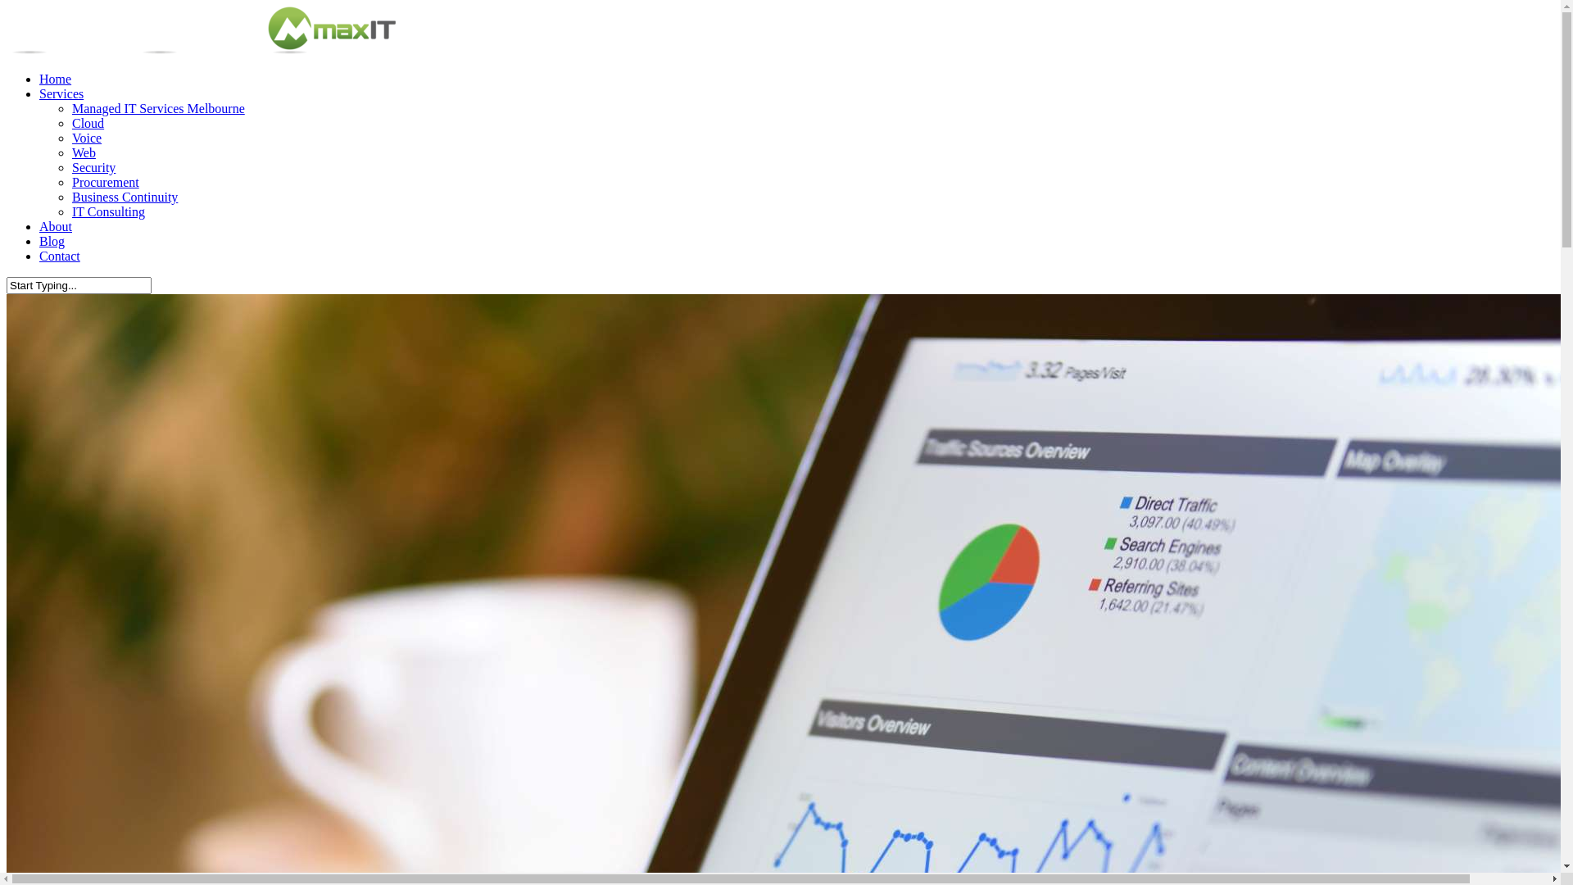 The width and height of the screenshot is (1573, 885). Describe the element at coordinates (52, 241) in the screenshot. I see `Blog` at that location.